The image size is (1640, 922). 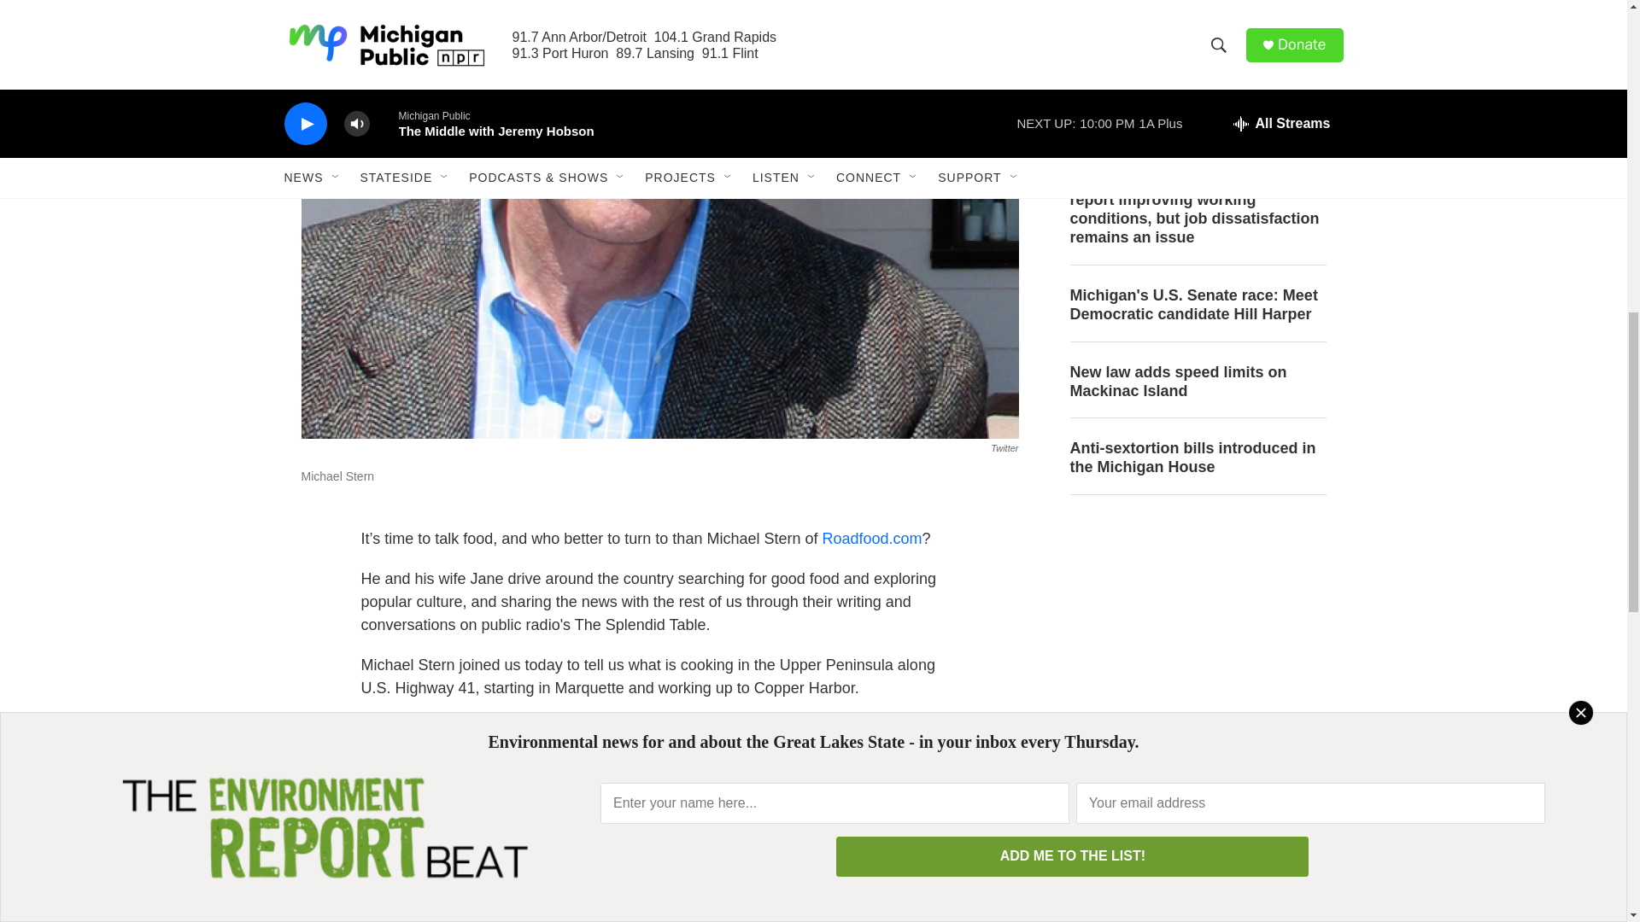 What do you see at coordinates (1197, 849) in the screenshot?
I see `3rd party ad content` at bounding box center [1197, 849].